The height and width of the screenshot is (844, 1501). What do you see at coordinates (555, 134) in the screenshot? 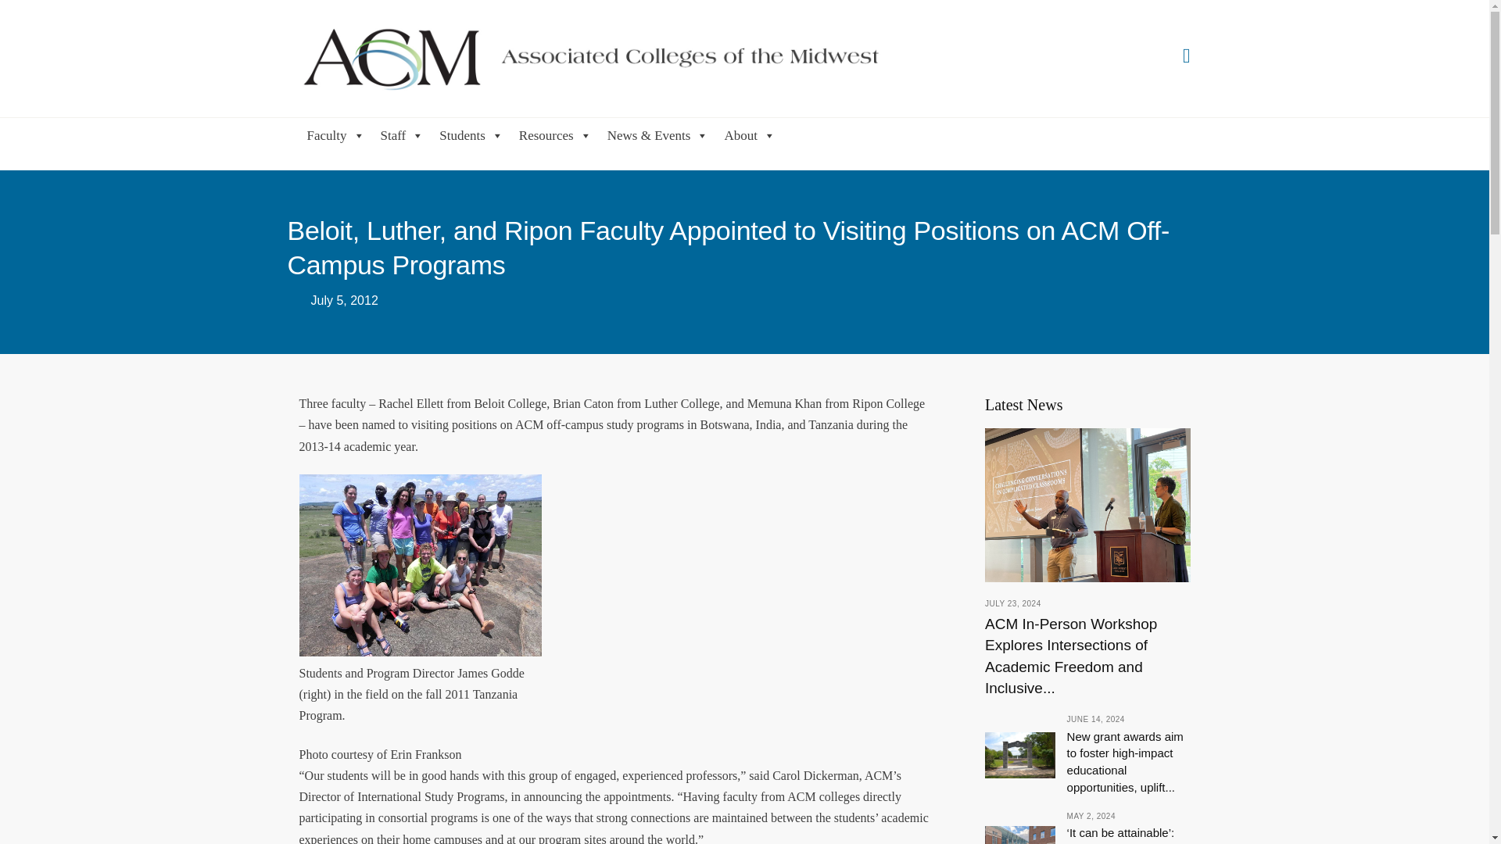
I see `Resources` at bounding box center [555, 134].